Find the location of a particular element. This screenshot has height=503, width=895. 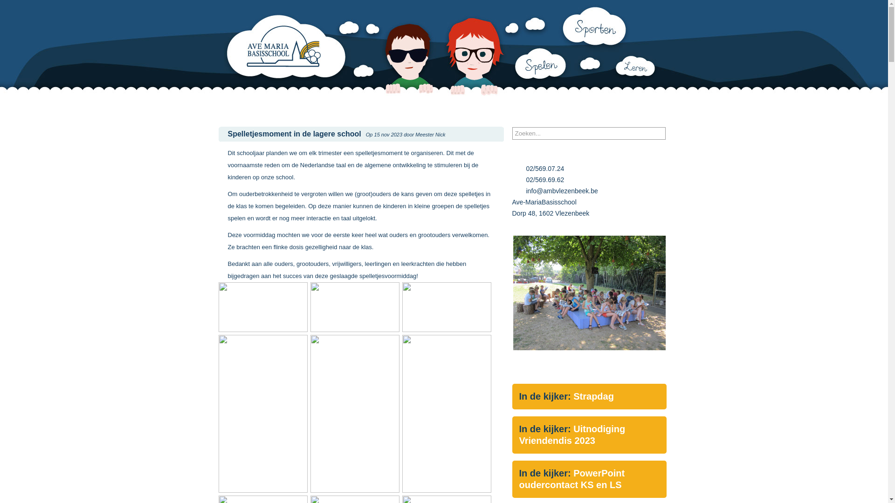

Kalender is located at coordinates (496, 106).